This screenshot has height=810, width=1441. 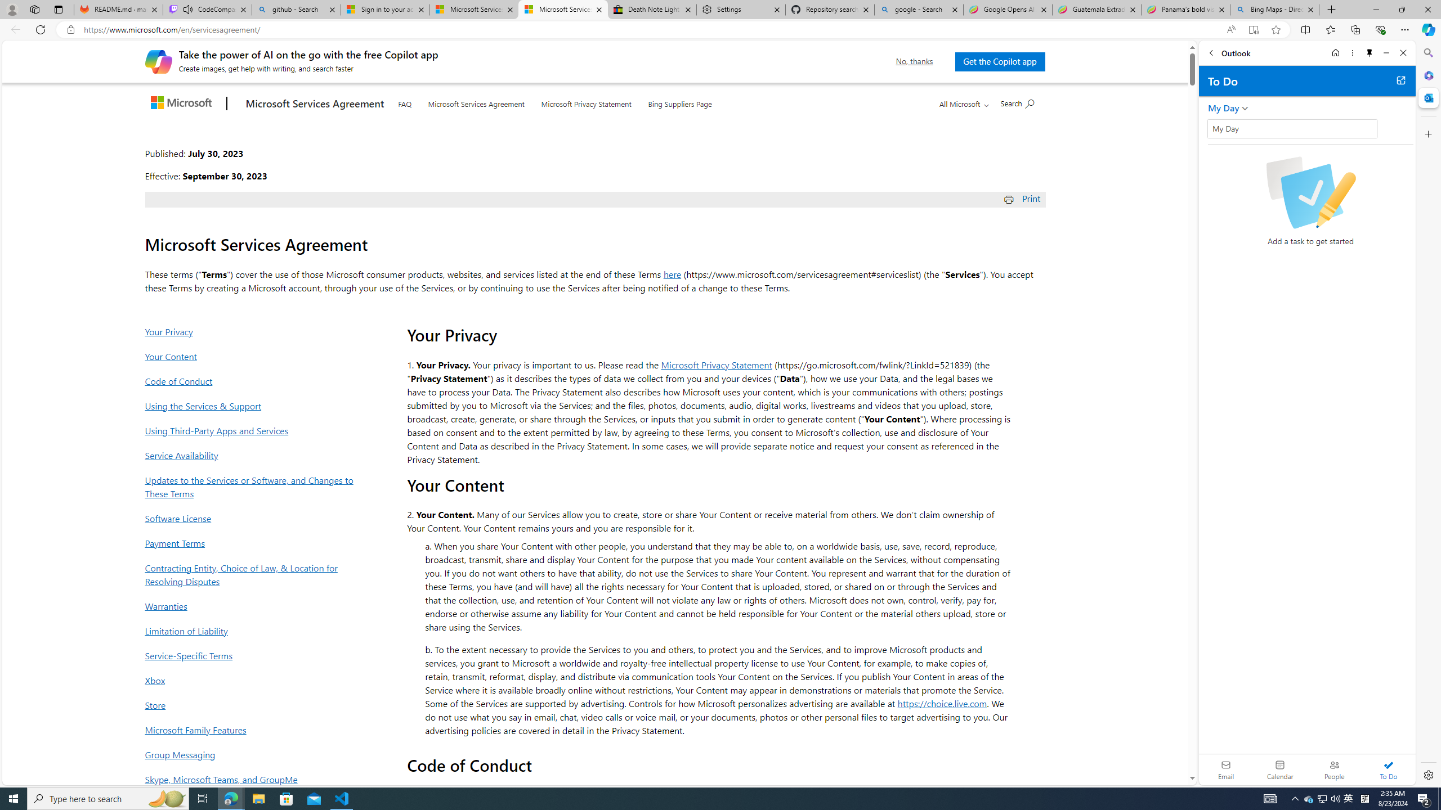 I want to click on Add a task, so click(x=1216, y=132).